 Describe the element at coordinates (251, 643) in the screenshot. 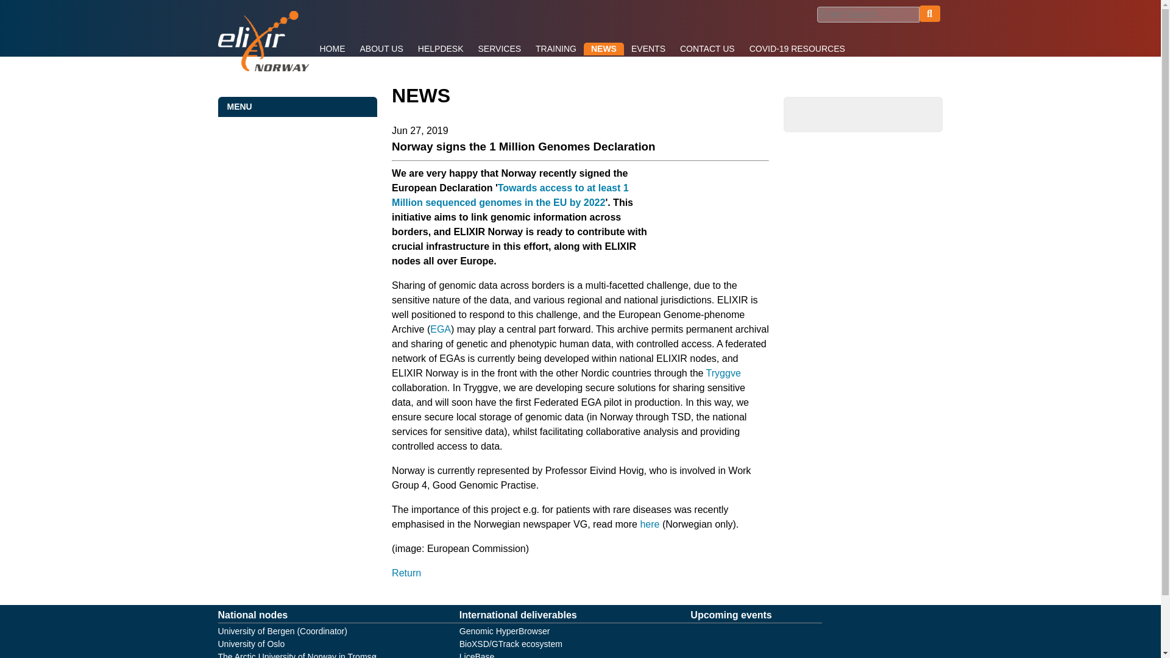

I see `University of Oslo` at that location.